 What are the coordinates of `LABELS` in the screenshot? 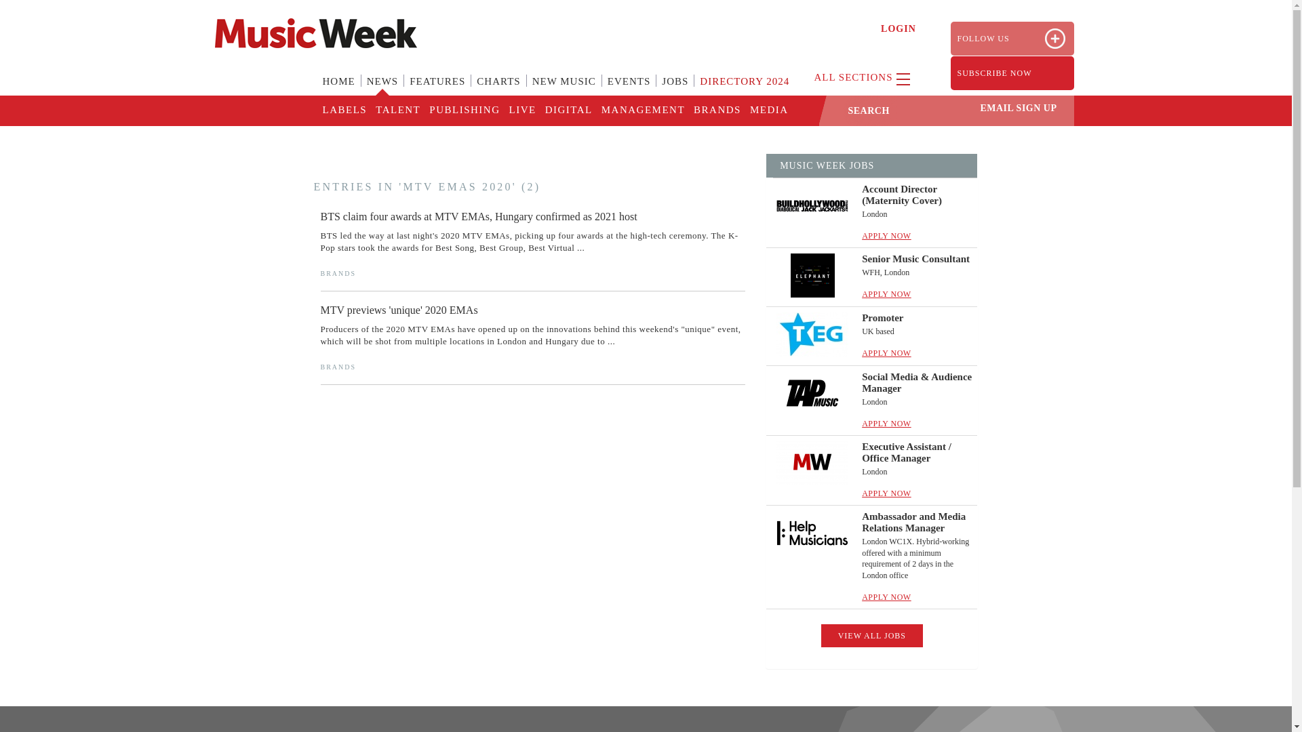 It's located at (344, 110).